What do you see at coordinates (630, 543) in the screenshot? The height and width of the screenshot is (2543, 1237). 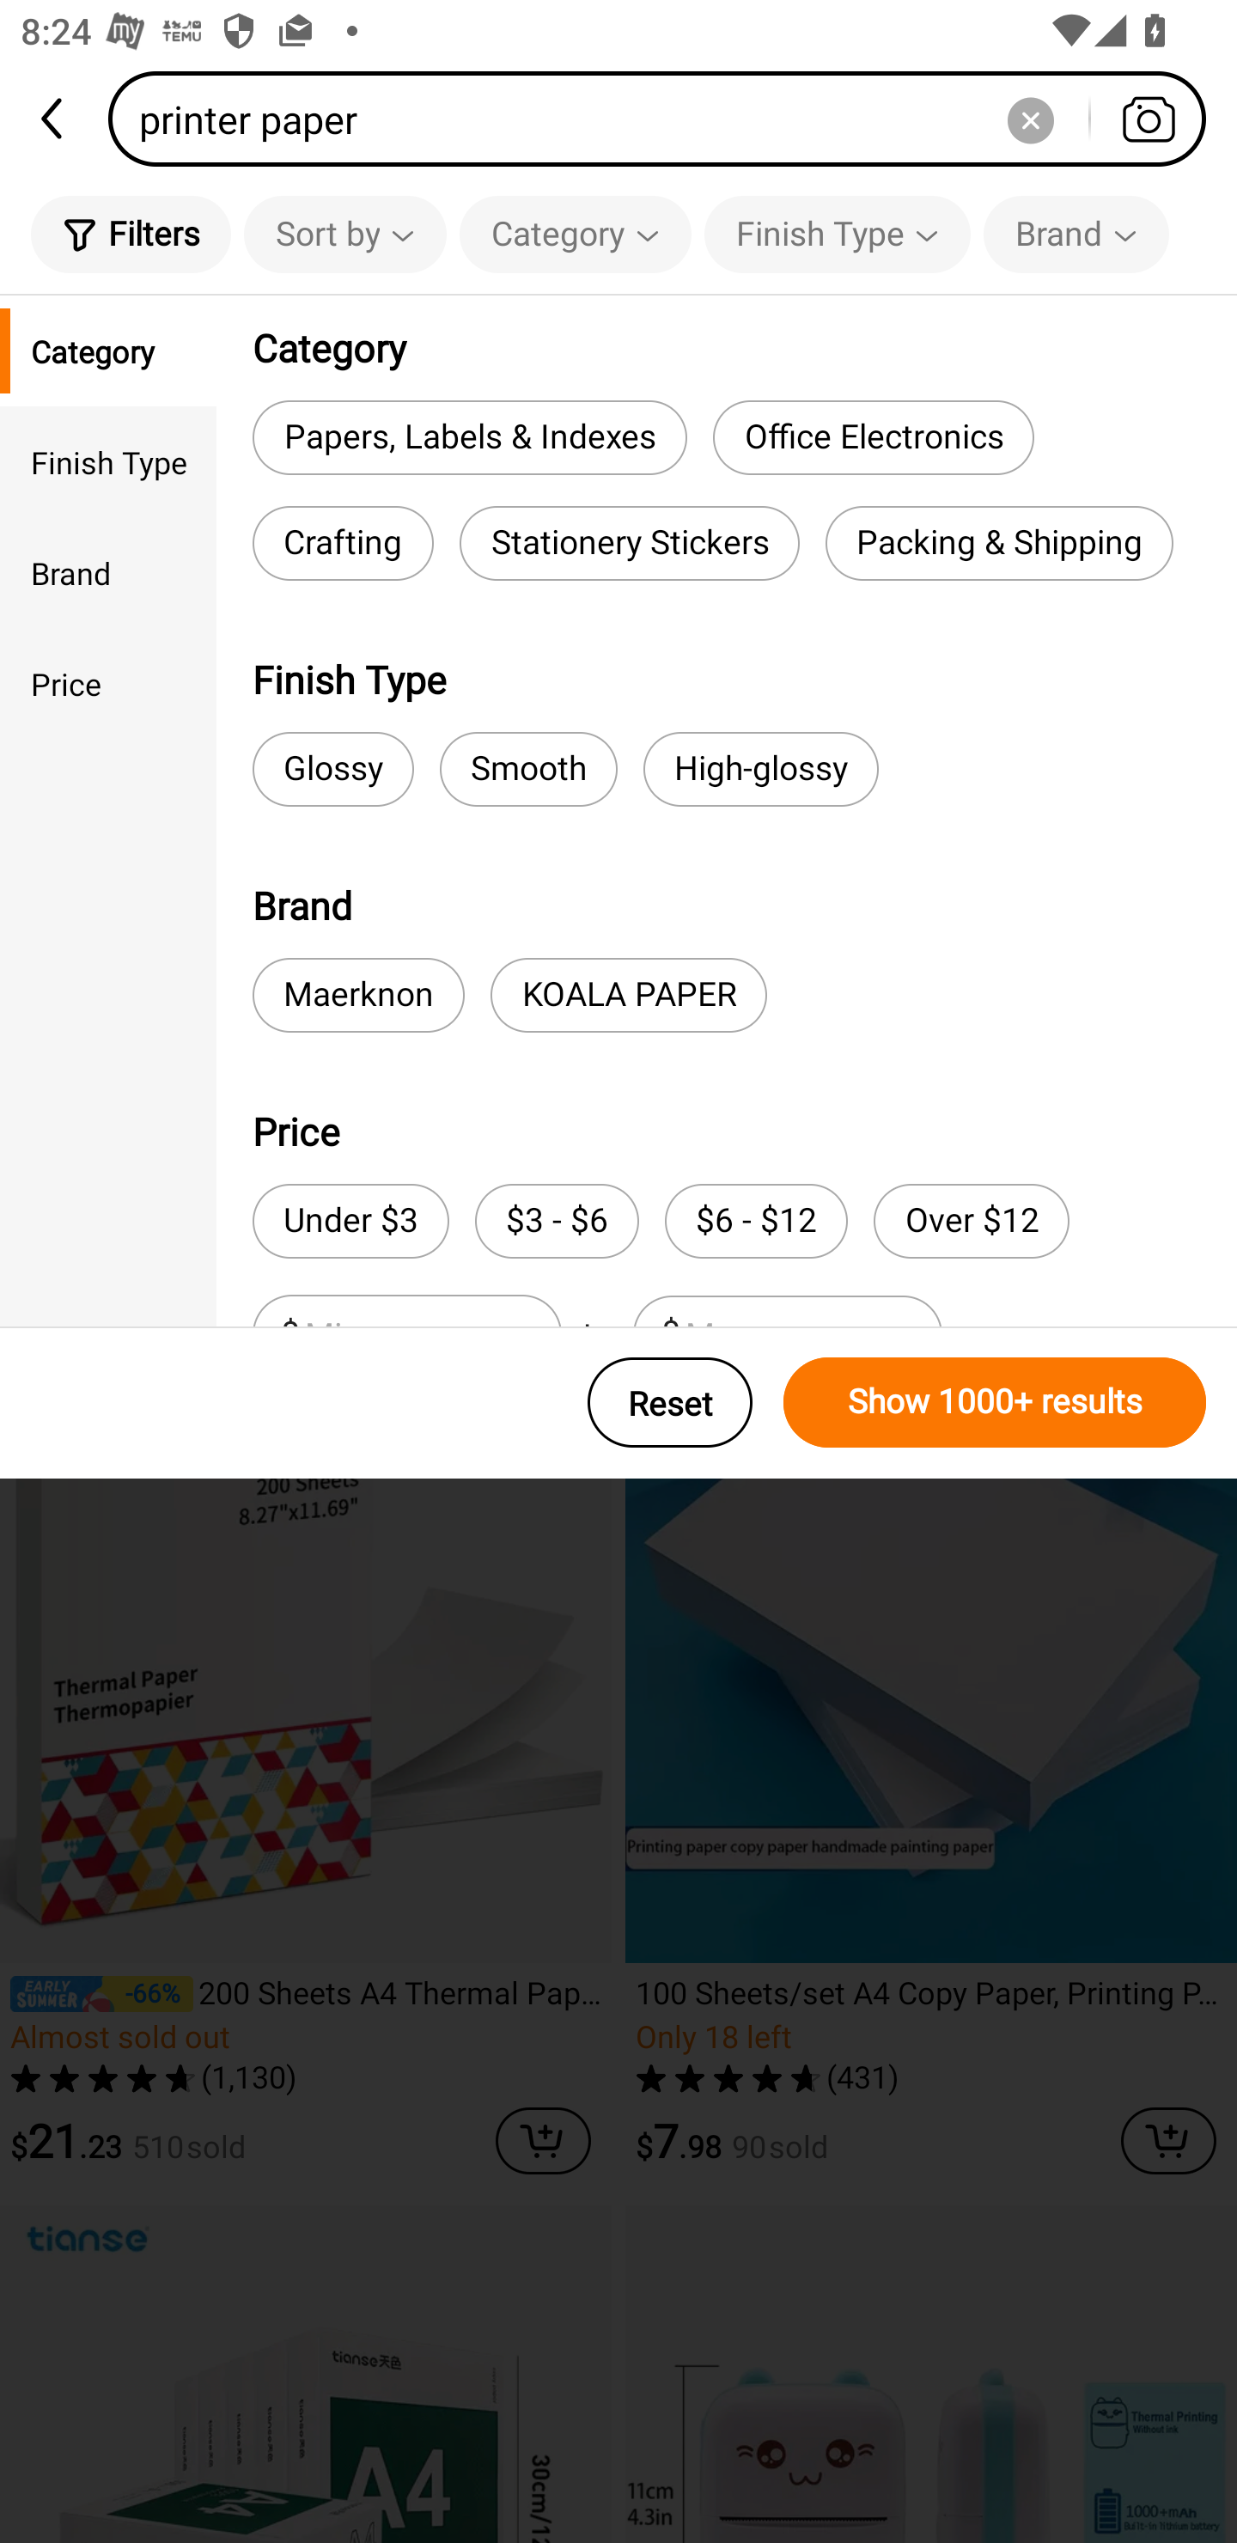 I see `Stationery Stickers` at bounding box center [630, 543].